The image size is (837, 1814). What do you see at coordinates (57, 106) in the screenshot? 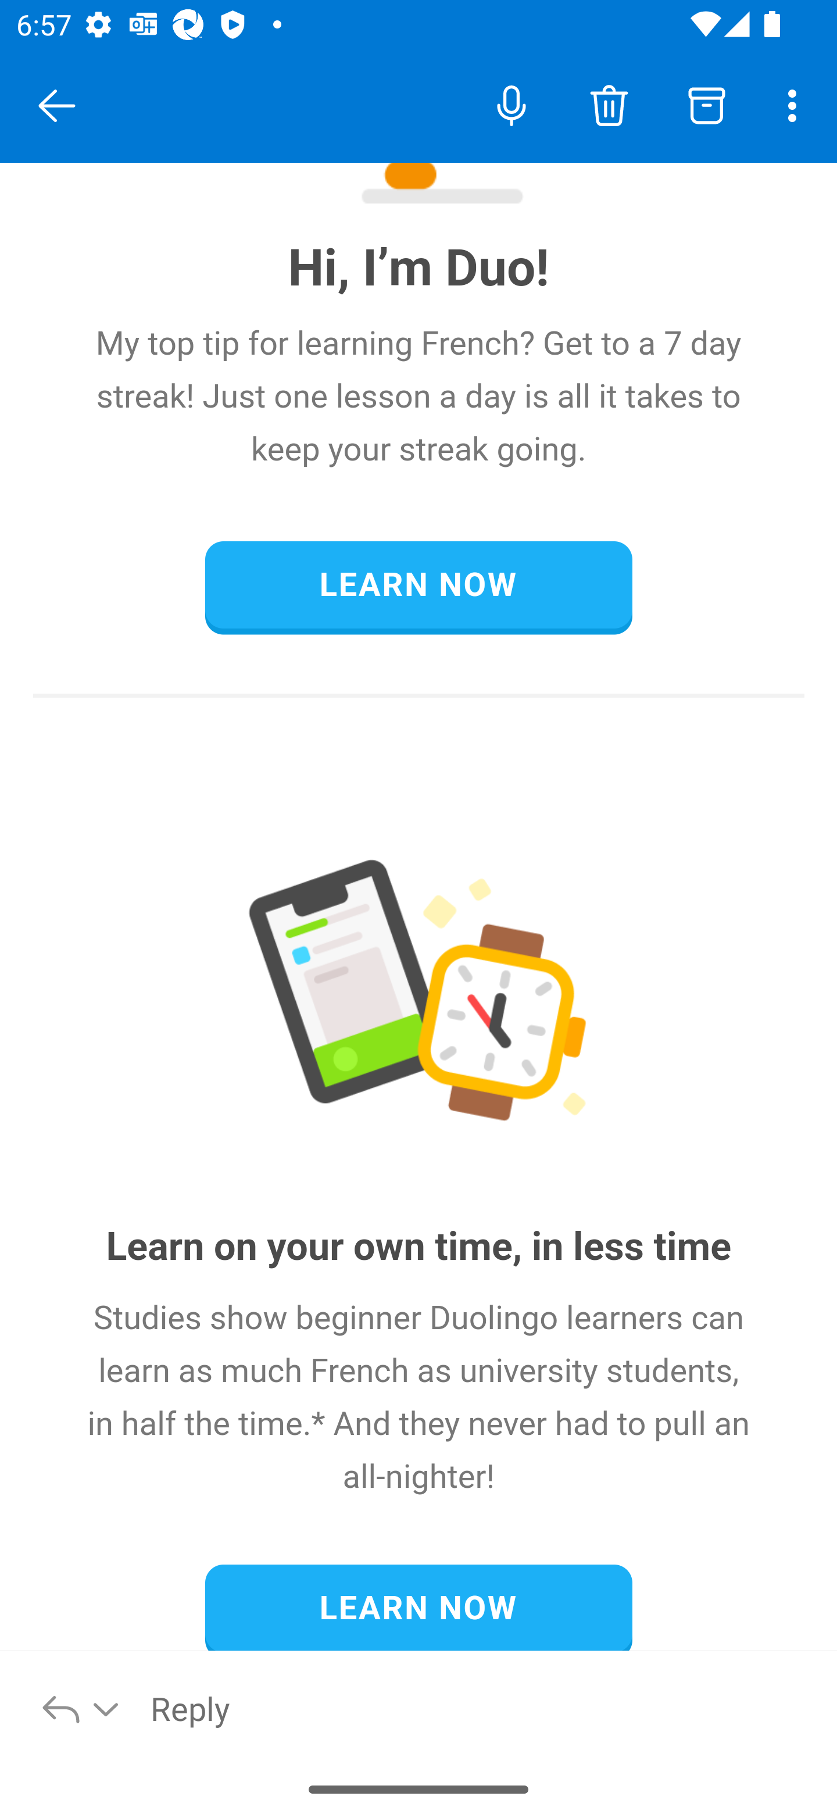
I see `Close` at bounding box center [57, 106].